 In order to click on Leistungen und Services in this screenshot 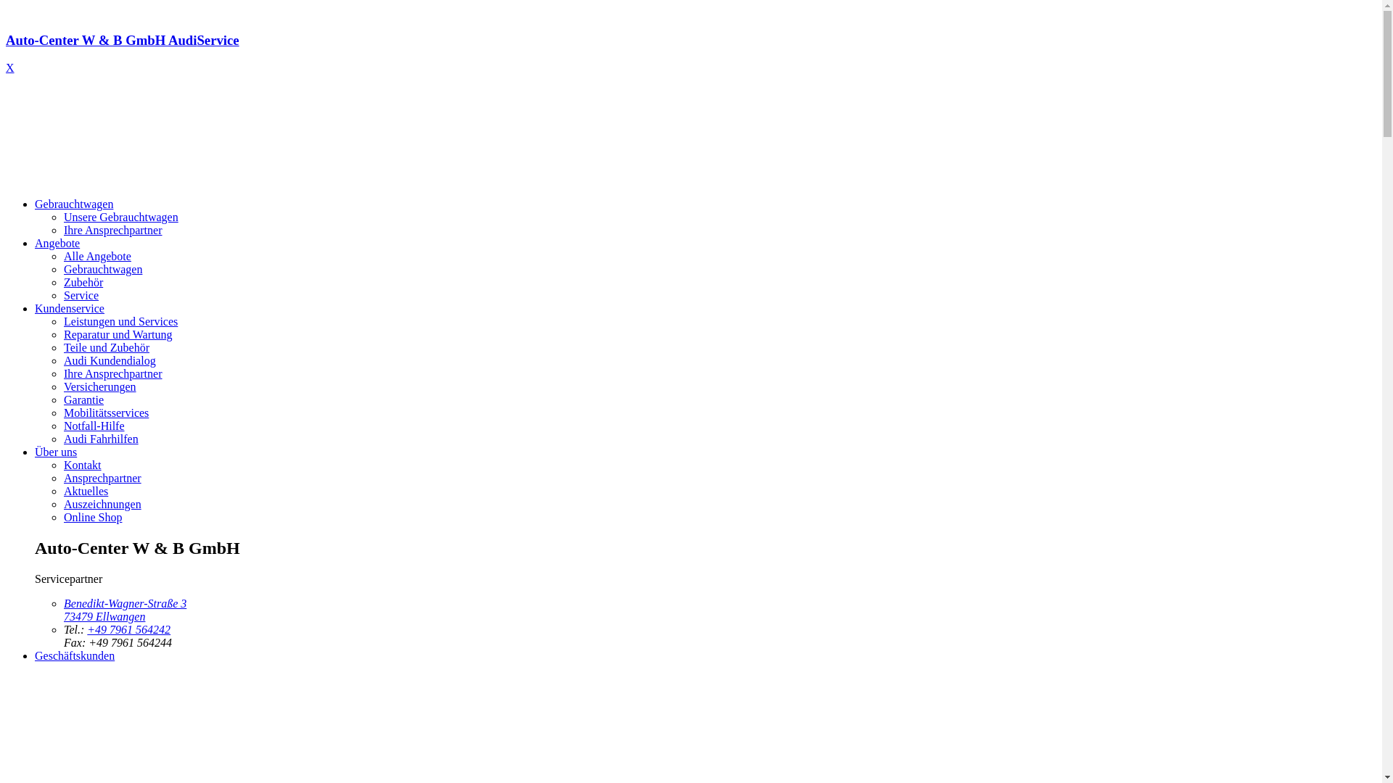, I will do `click(120, 322)`.